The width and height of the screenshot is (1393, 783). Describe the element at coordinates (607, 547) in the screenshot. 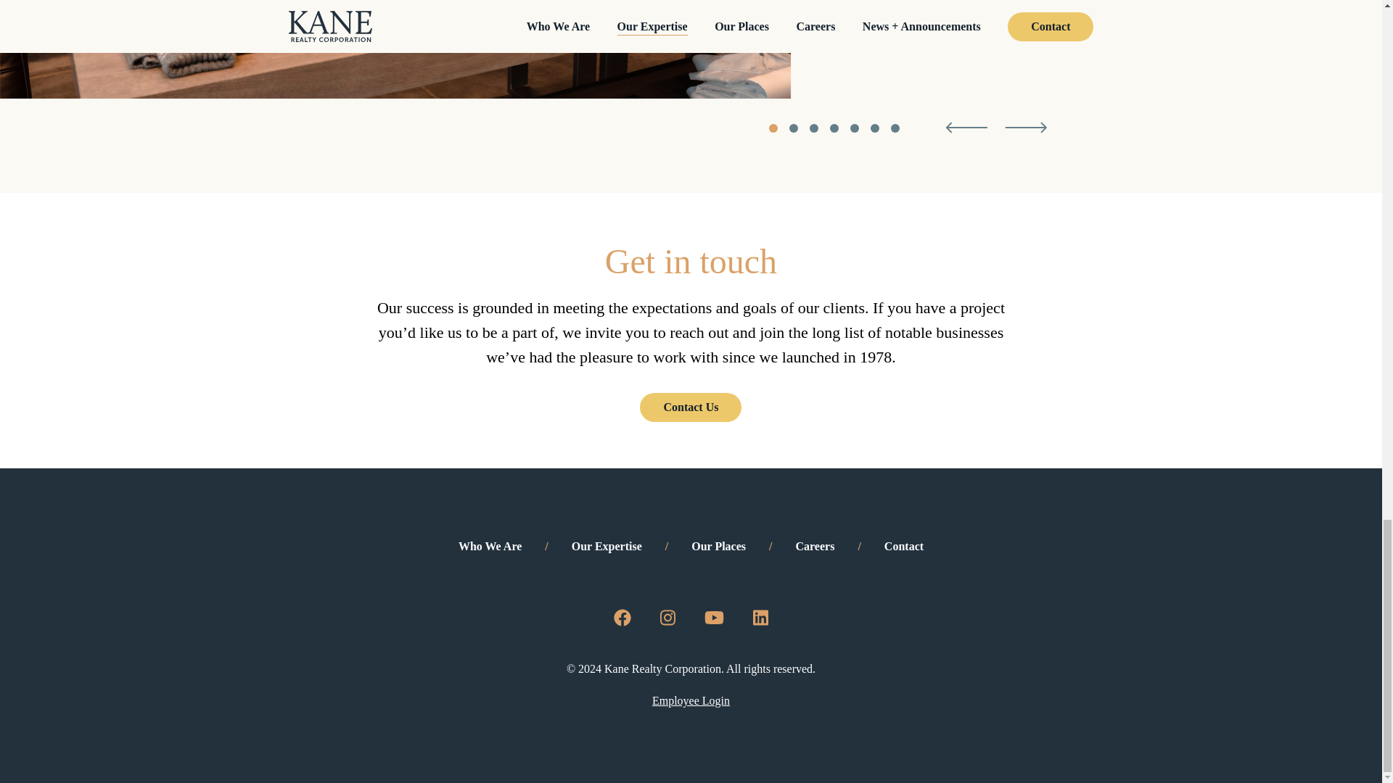

I see `Our Expertise` at that location.